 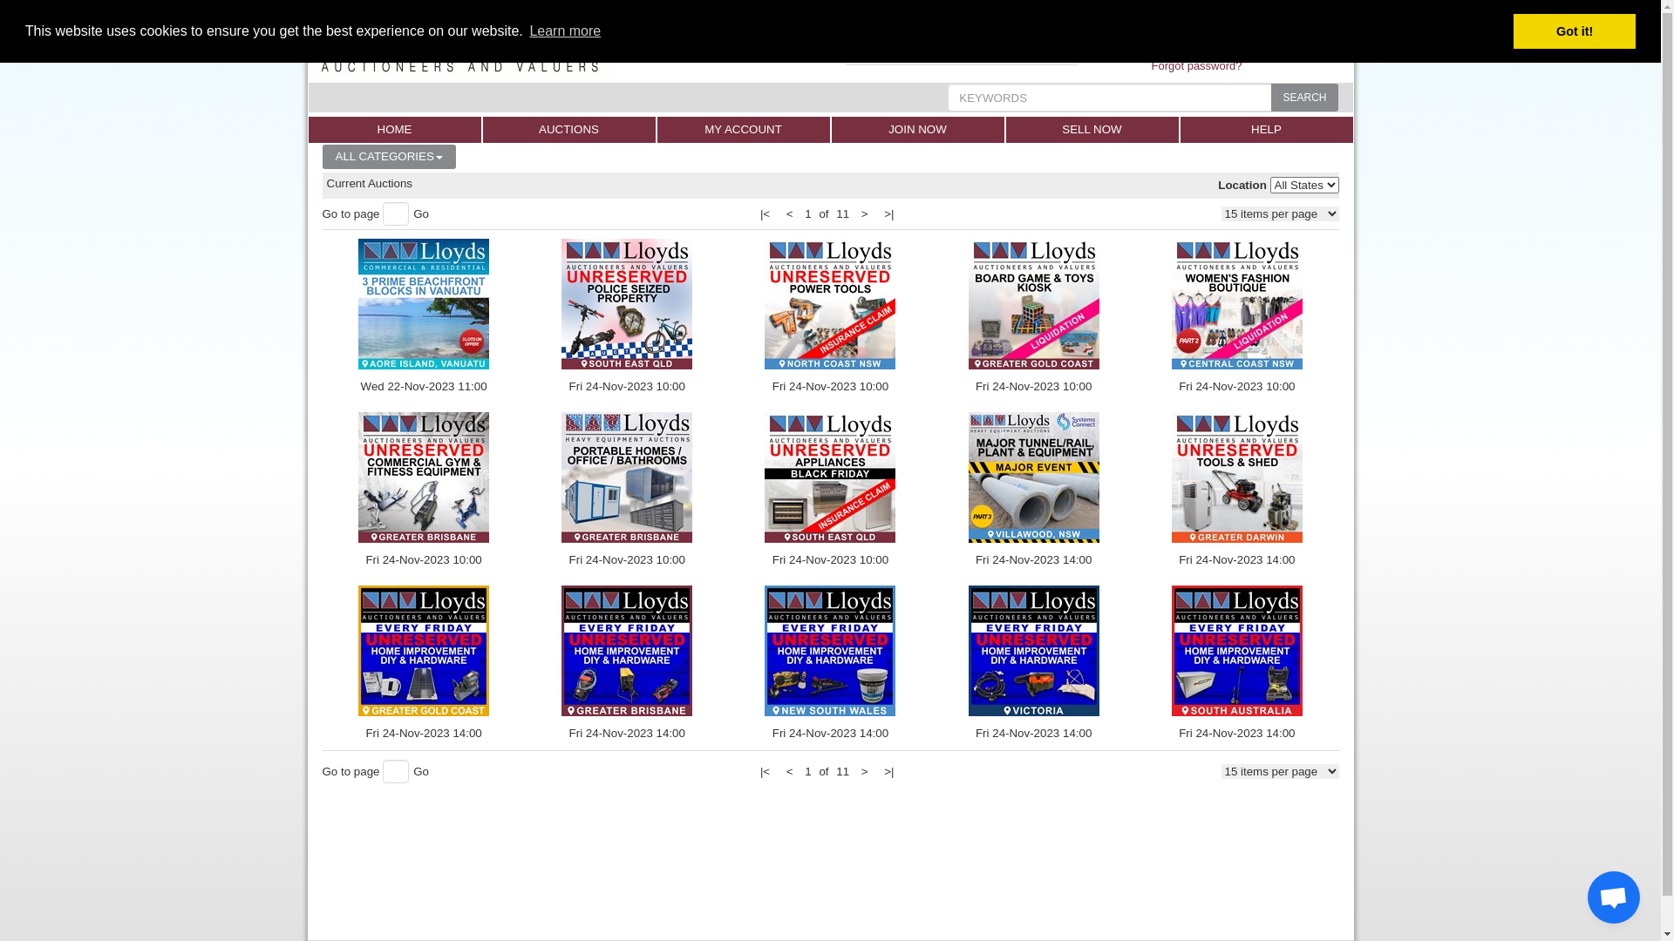 I want to click on JOIN NOW, so click(x=918, y=130).